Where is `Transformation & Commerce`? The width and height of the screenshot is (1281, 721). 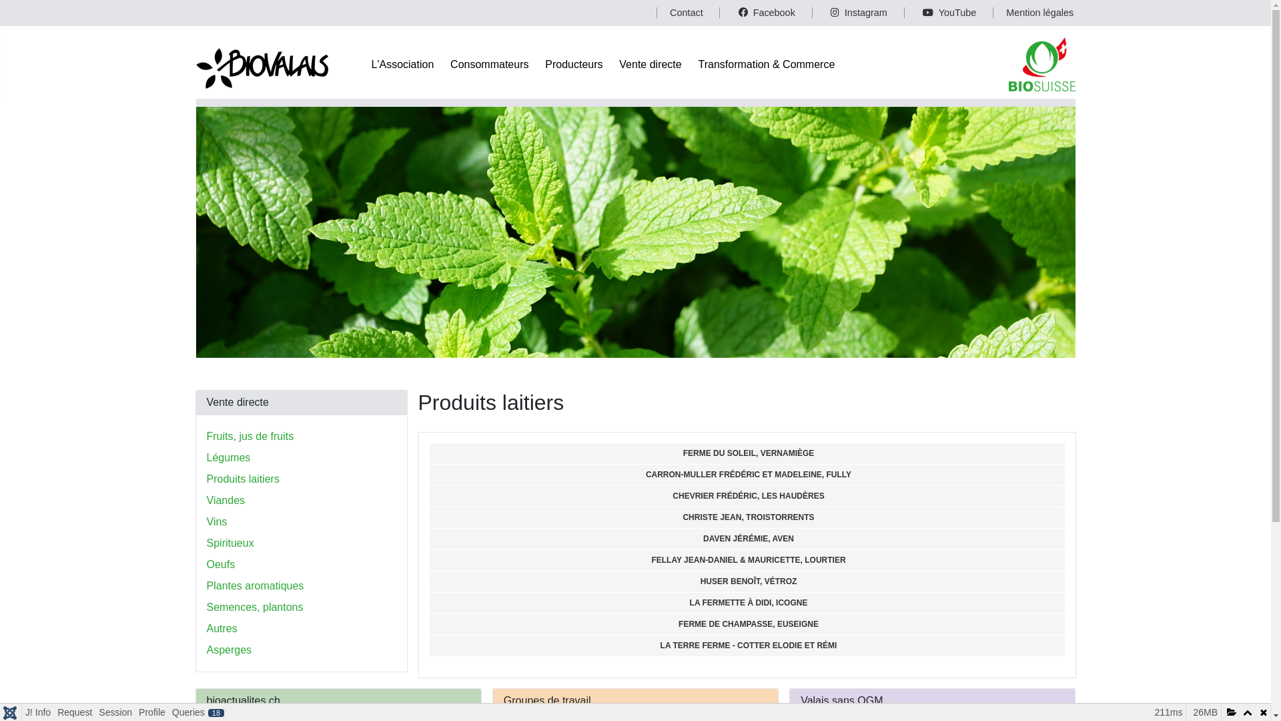
Transformation & Commerce is located at coordinates (767, 64).